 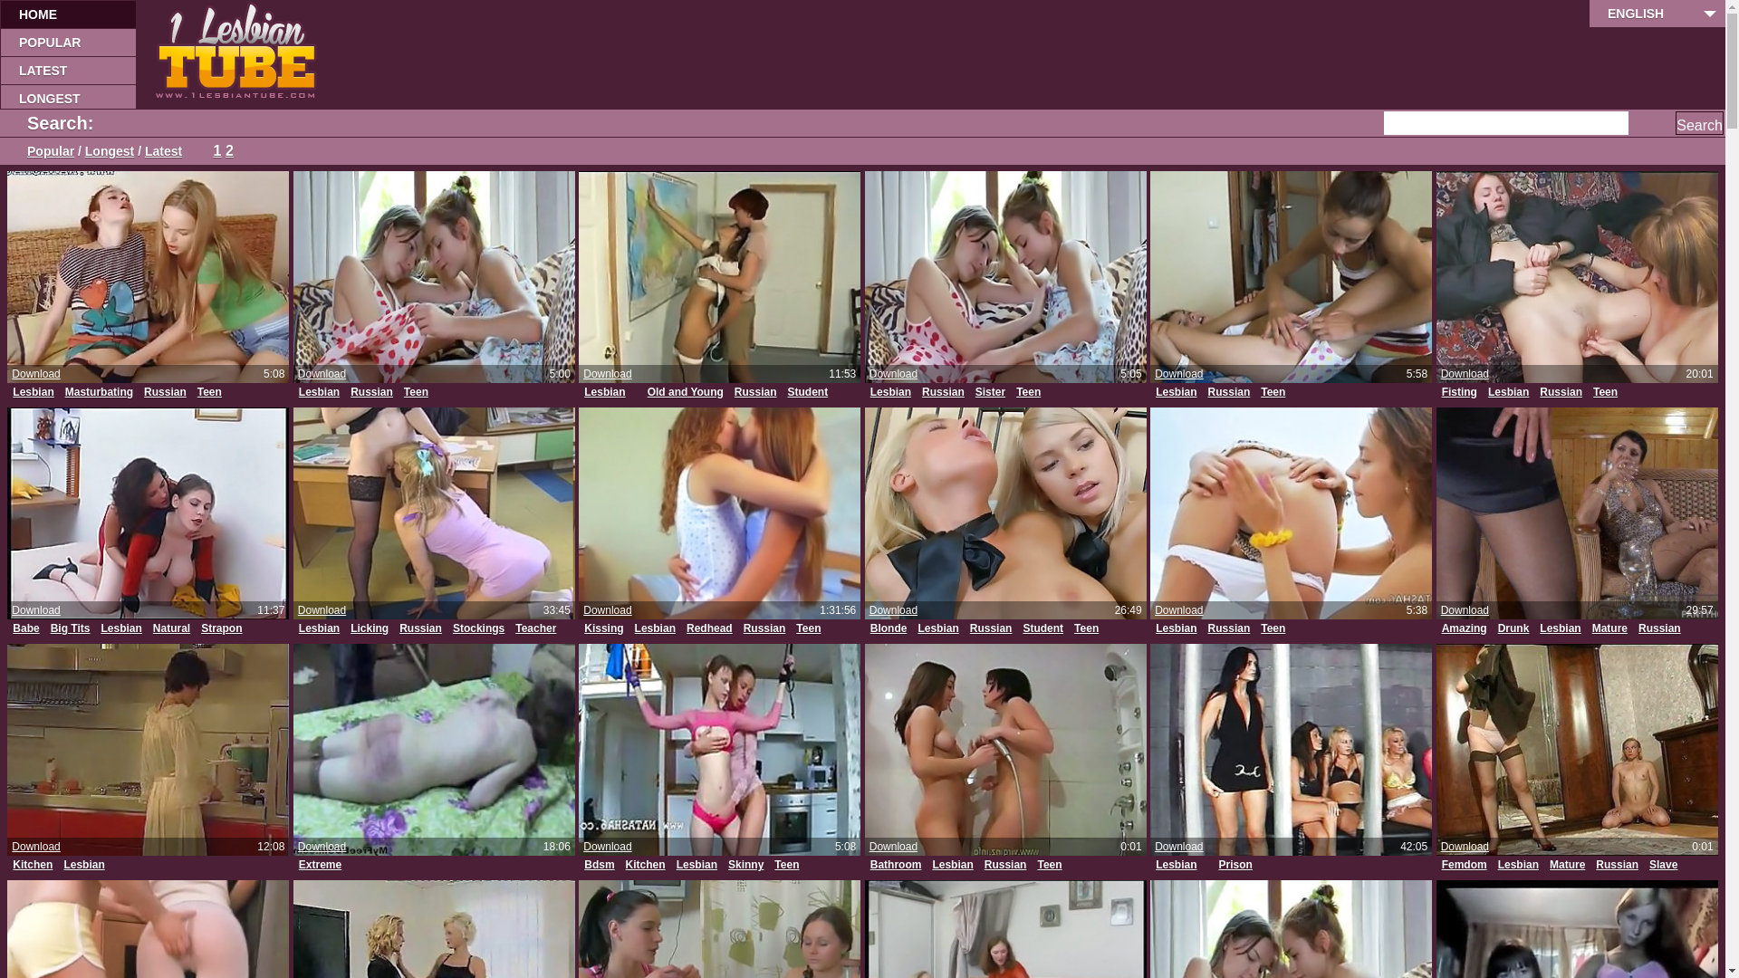 I want to click on Teen, so click(x=1273, y=628).